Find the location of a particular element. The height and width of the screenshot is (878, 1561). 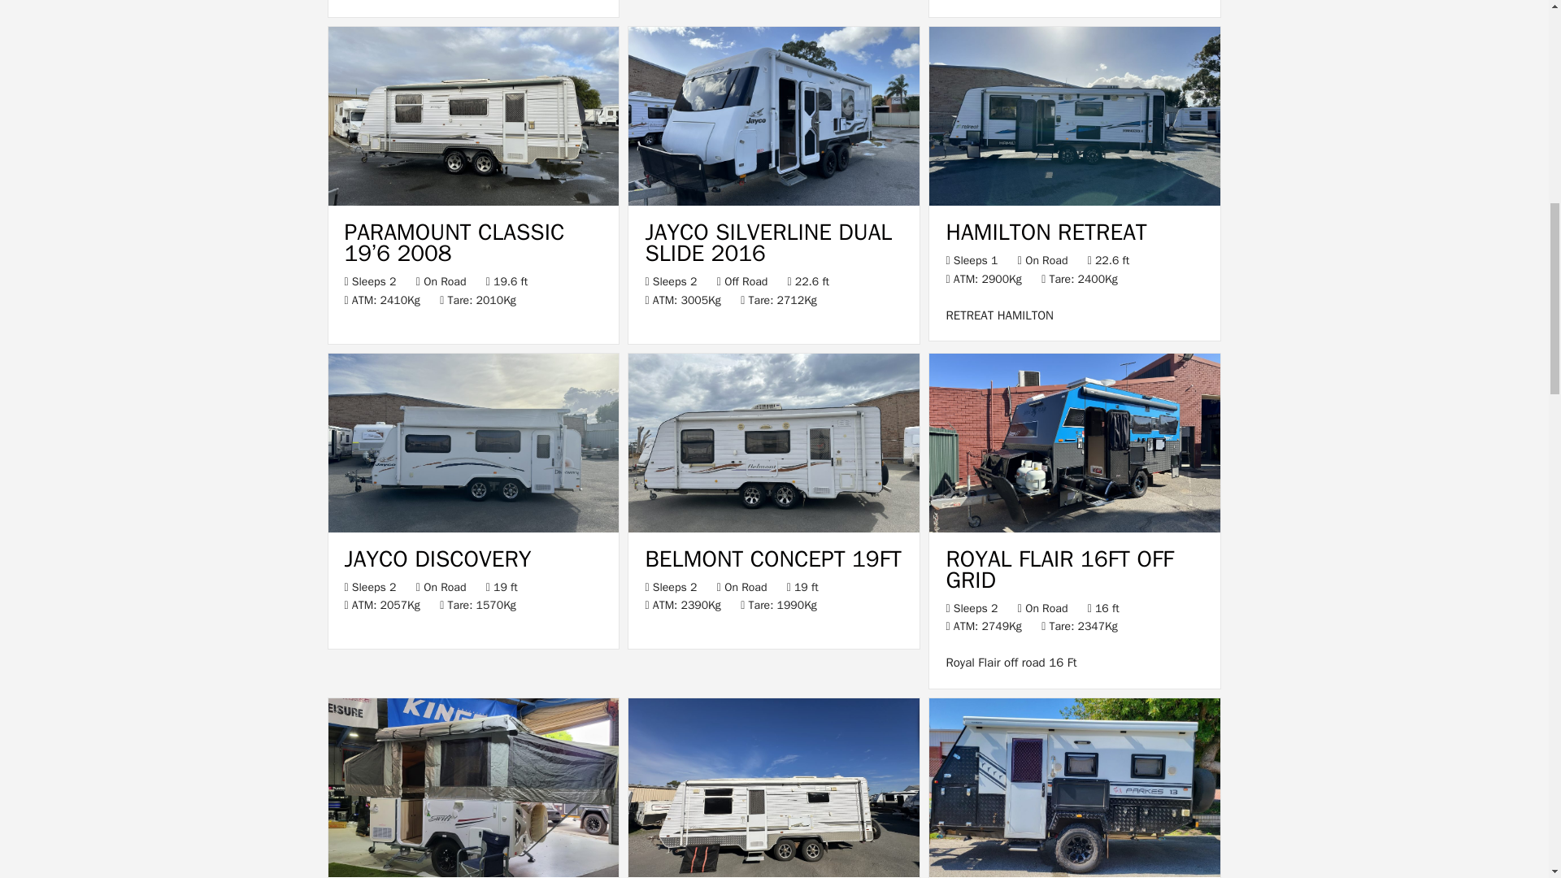

HAMILTON RETREAT is located at coordinates (1046, 232).